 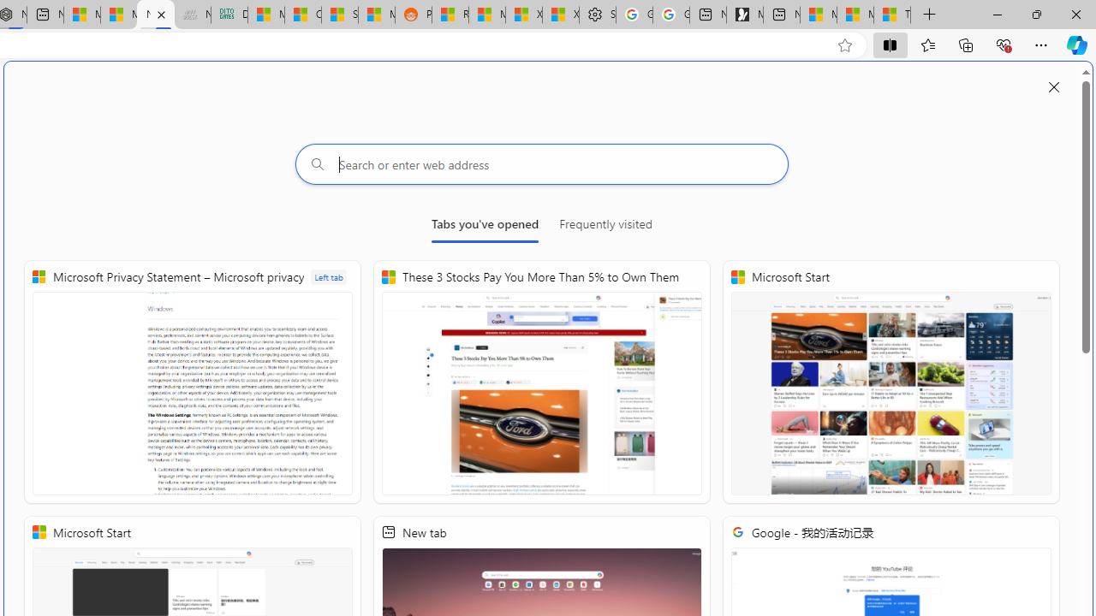 What do you see at coordinates (450, 15) in the screenshot?
I see `R******* | Trusted Community Engagement and Contributions` at bounding box center [450, 15].